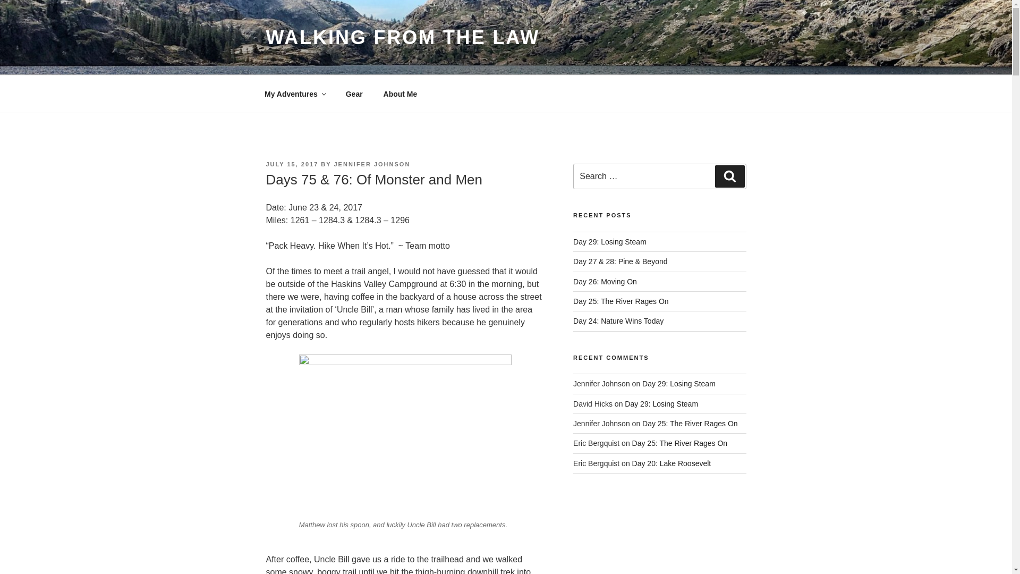 The width and height of the screenshot is (1020, 574). Describe the element at coordinates (680, 443) in the screenshot. I see `Day 25: The River Rages On` at that location.